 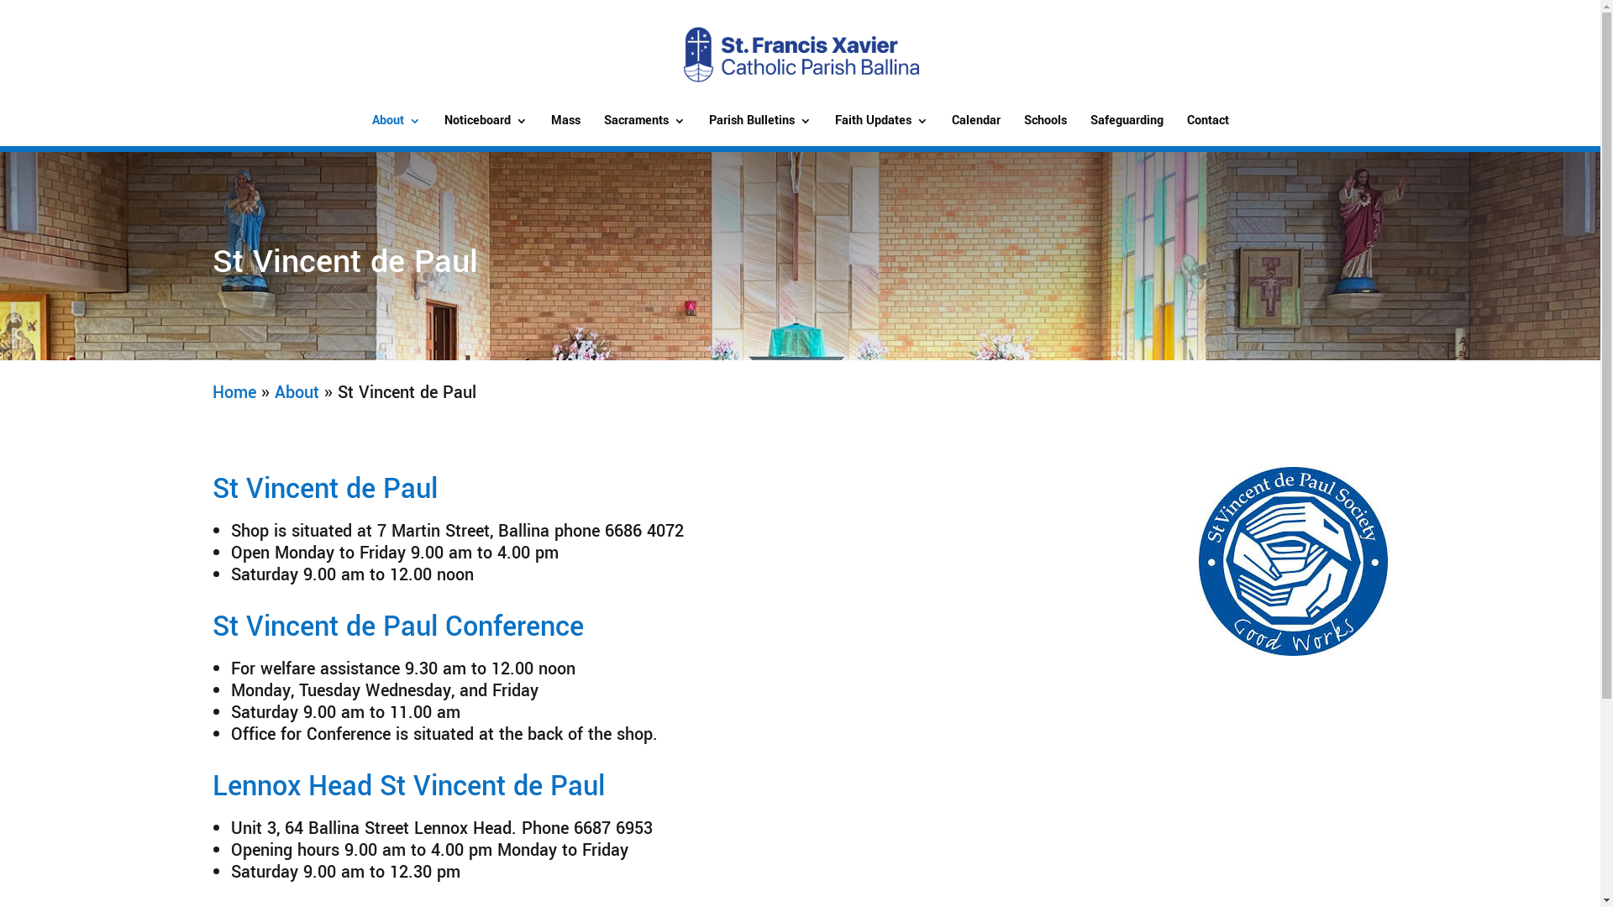 I want to click on Mass, so click(x=566, y=131).